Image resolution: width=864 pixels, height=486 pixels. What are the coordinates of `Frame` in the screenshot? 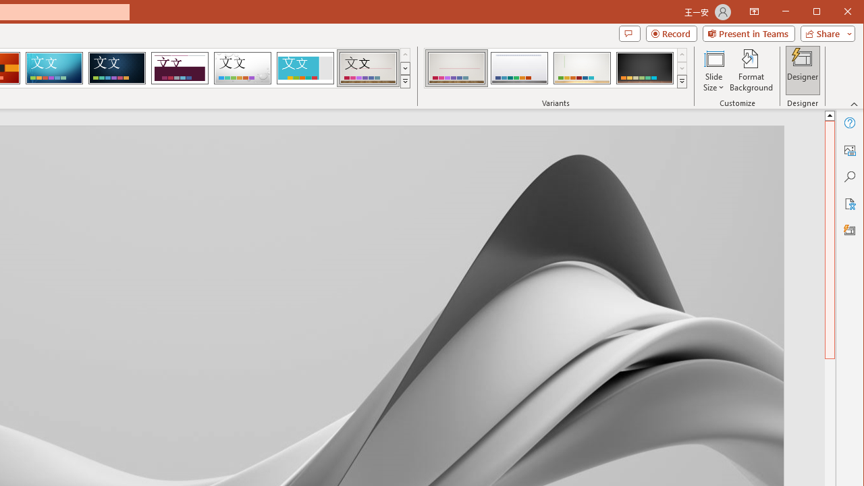 It's located at (305, 67).